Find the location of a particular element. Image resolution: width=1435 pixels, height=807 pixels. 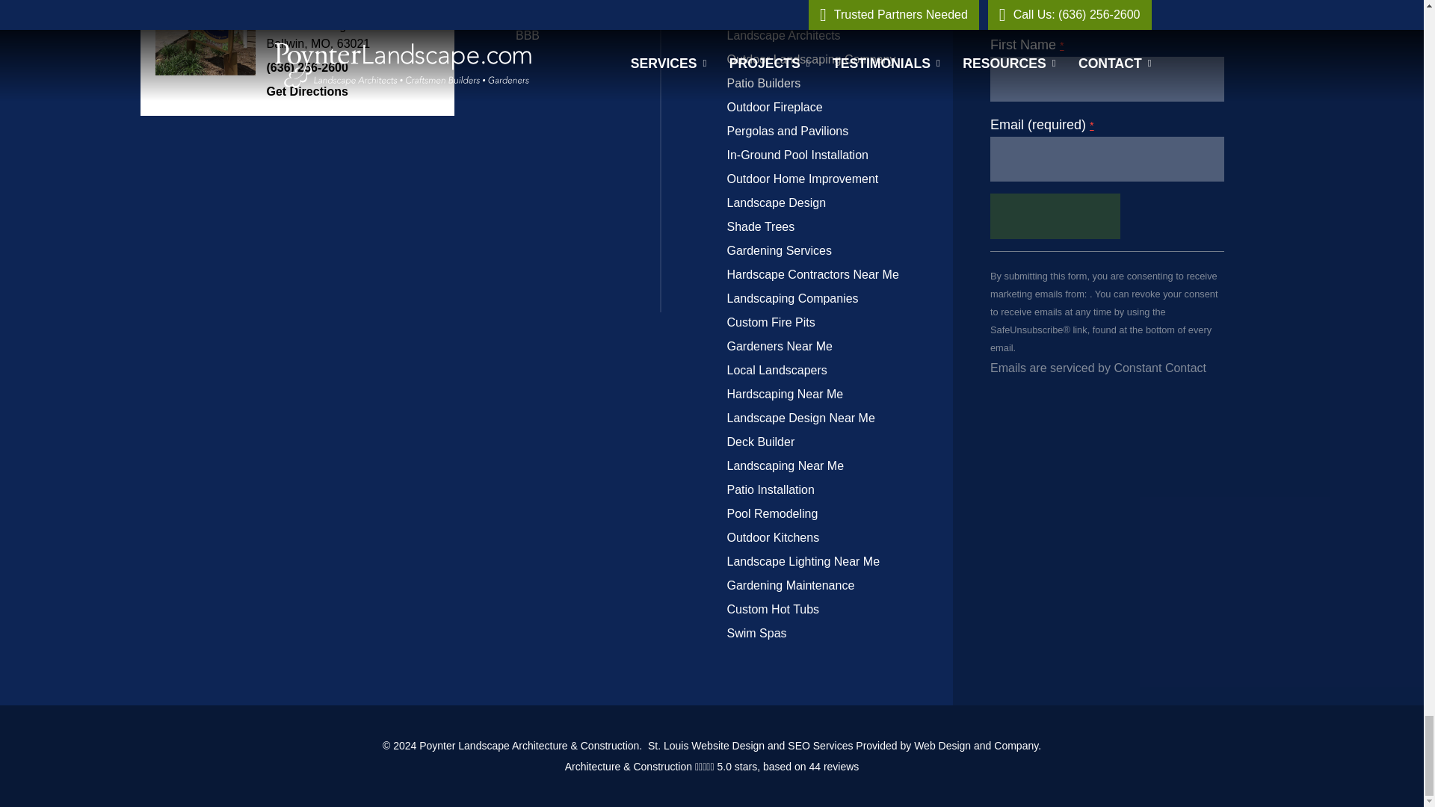

required is located at coordinates (1091, 126).